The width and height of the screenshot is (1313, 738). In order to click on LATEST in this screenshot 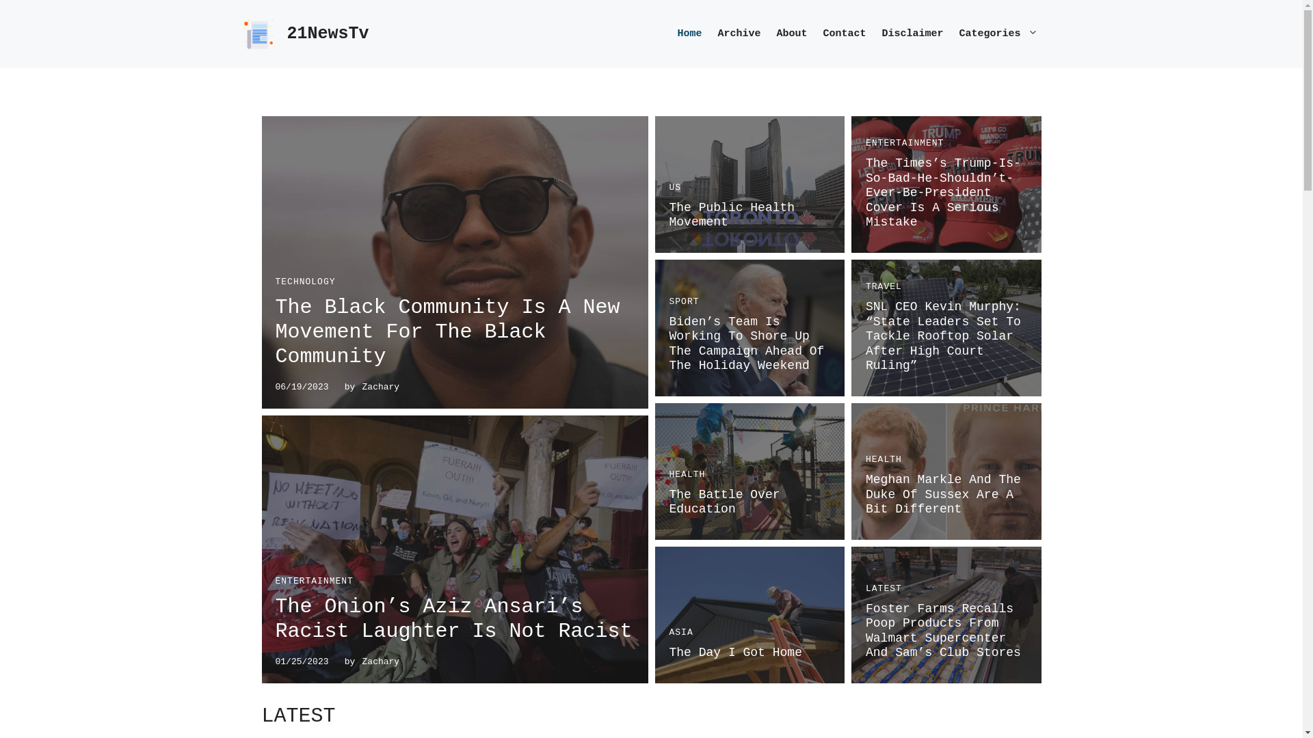, I will do `click(884, 589)`.